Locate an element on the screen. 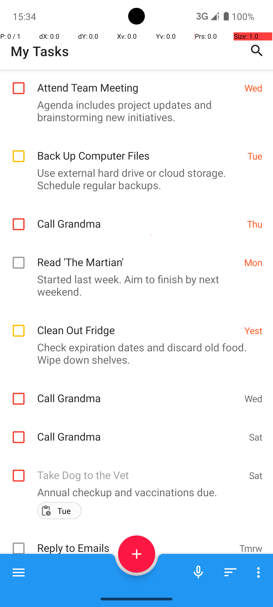  Started last week. Aim to finish by next weekend. is located at coordinates (134, 285).